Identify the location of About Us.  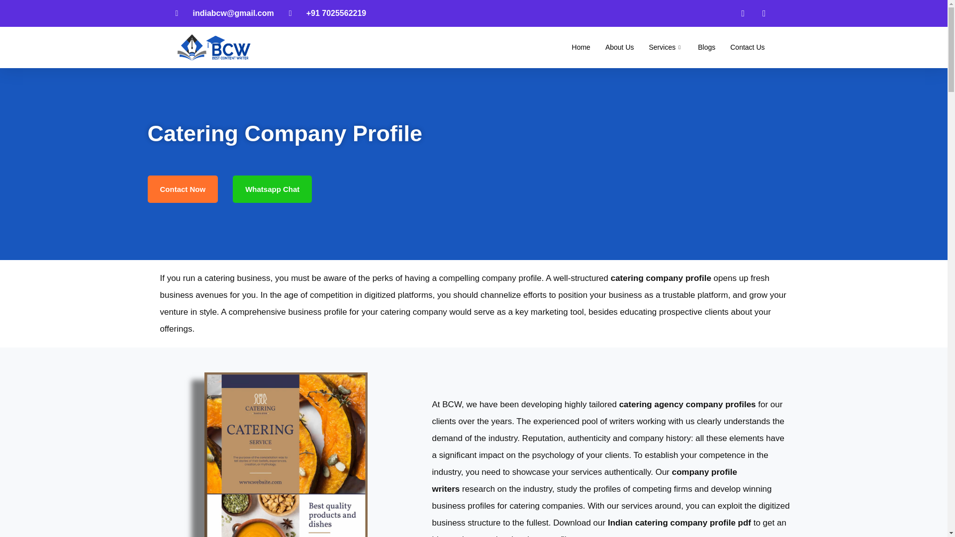
(620, 47).